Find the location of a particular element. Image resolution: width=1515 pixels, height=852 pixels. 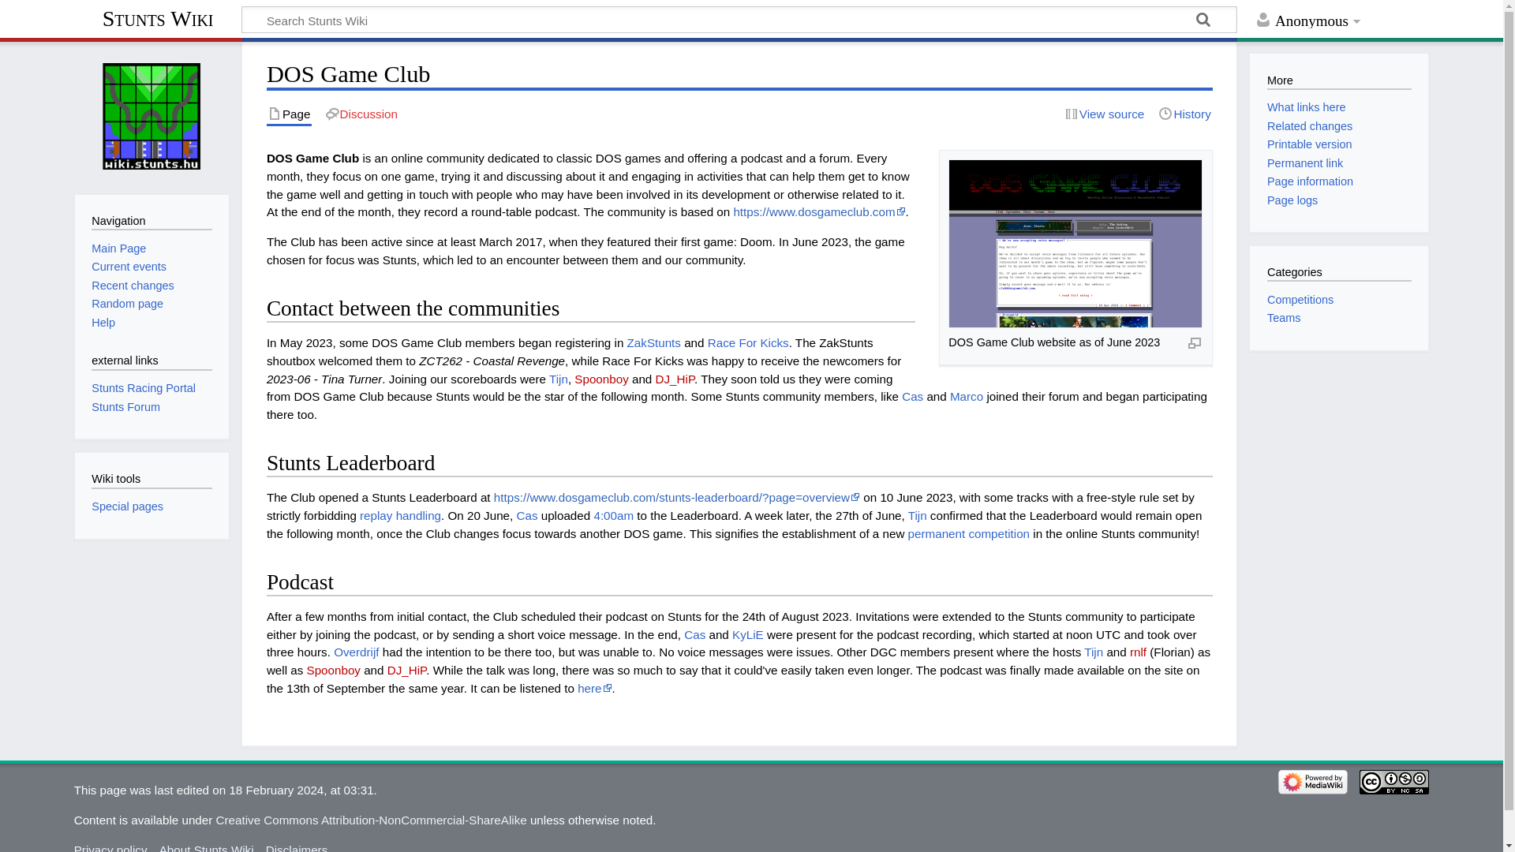

Tijn is located at coordinates (917, 515).